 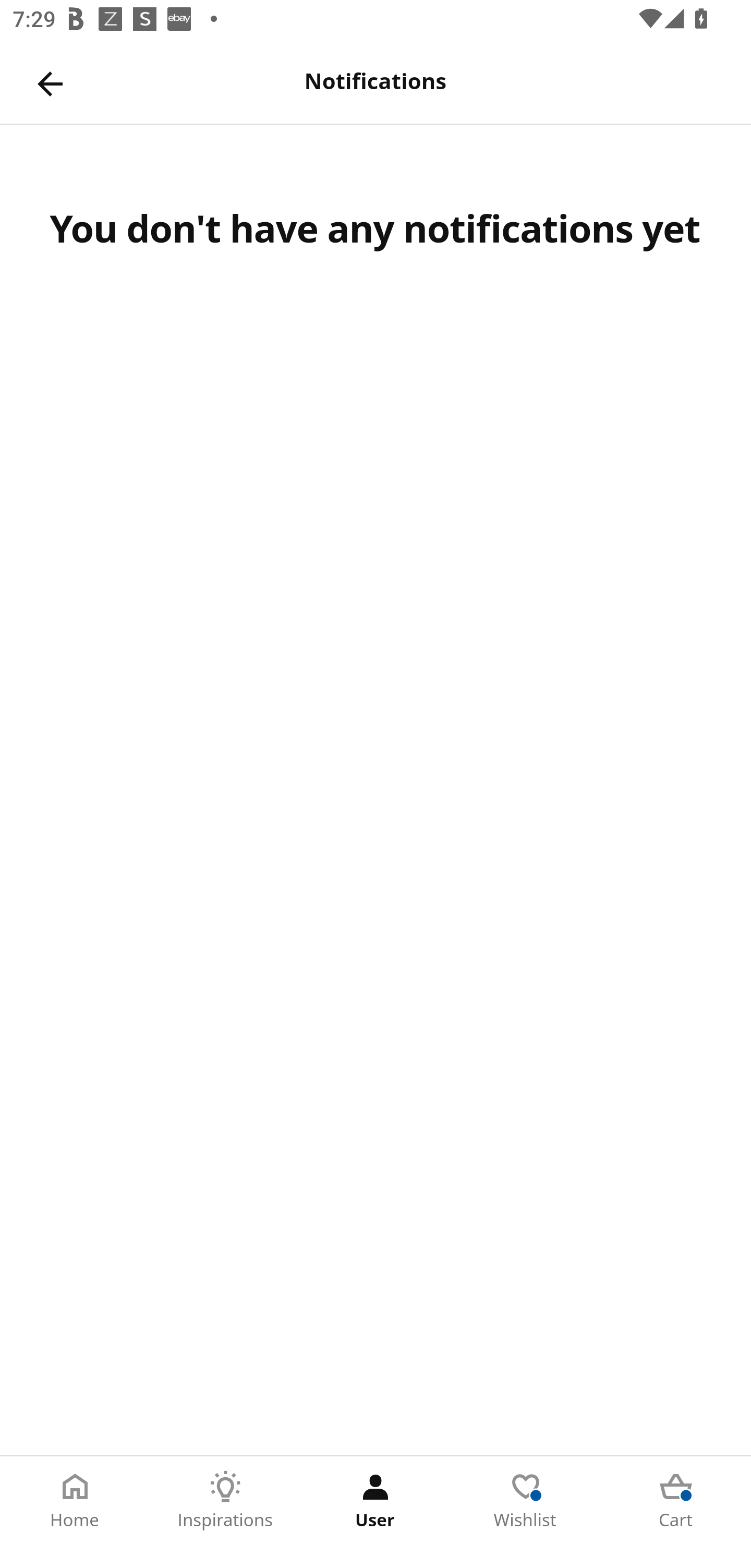 I want to click on User
Tab 3 of 5, so click(x=375, y=1500).